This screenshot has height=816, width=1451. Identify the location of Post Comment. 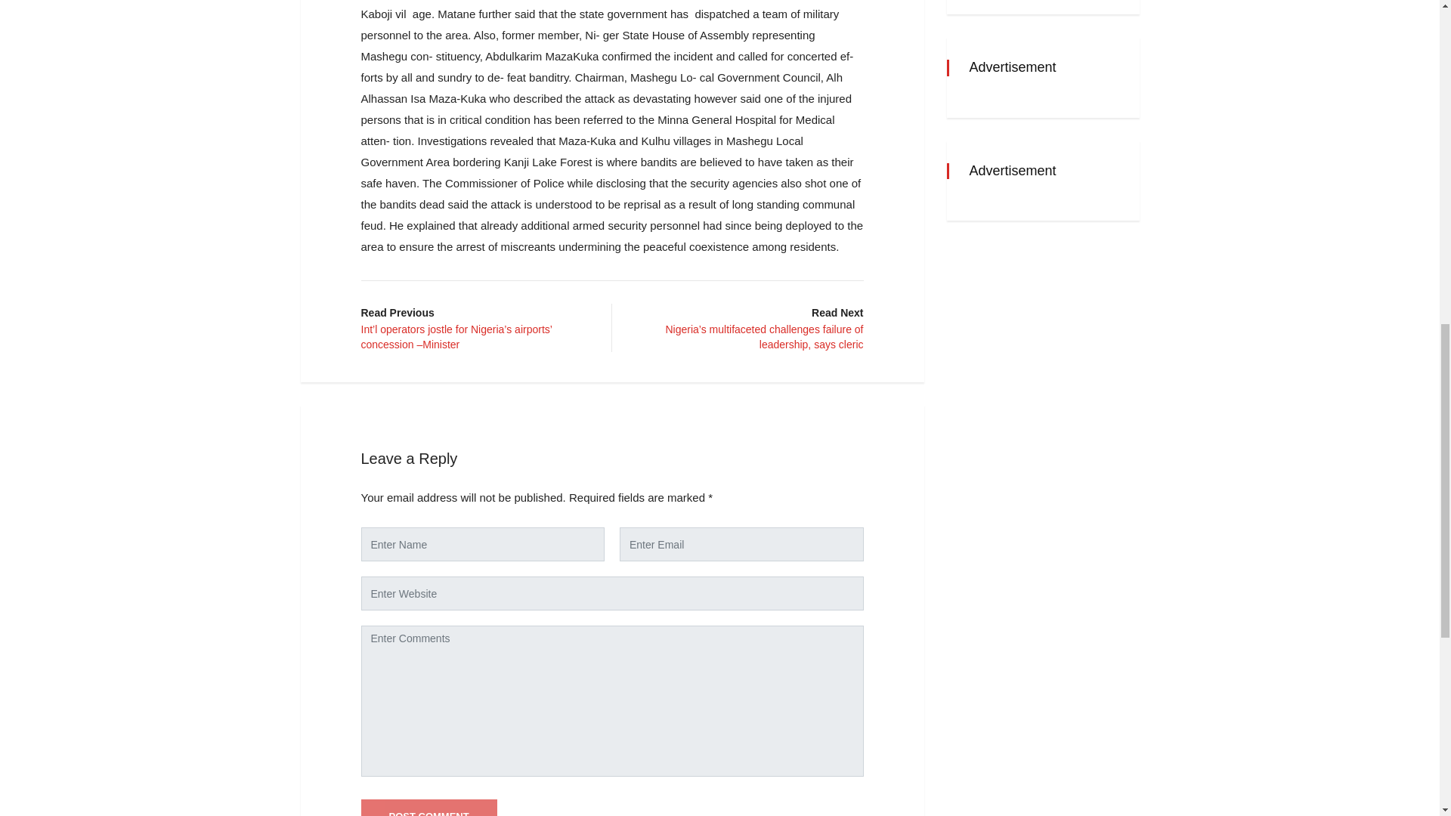
(429, 808).